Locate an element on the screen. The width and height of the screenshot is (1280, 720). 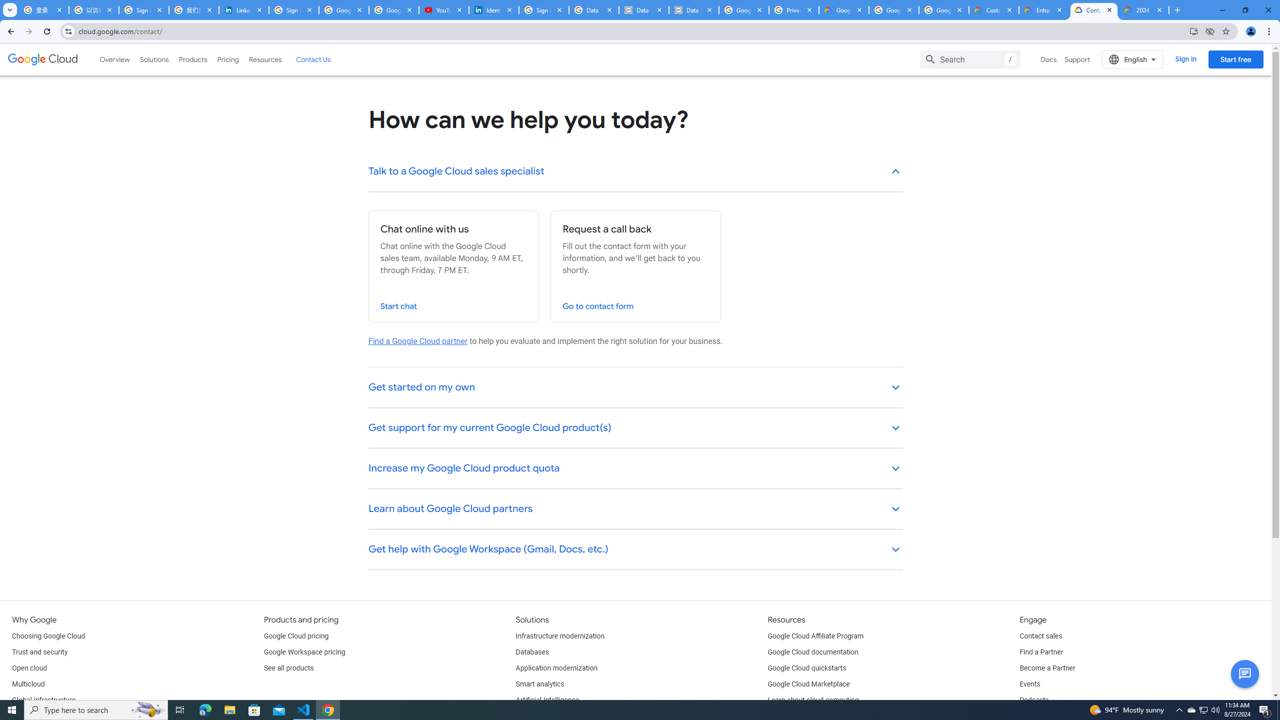
Talk to a Google Cloud sales specialist keyboard_arrow_up is located at coordinates (636, 172).